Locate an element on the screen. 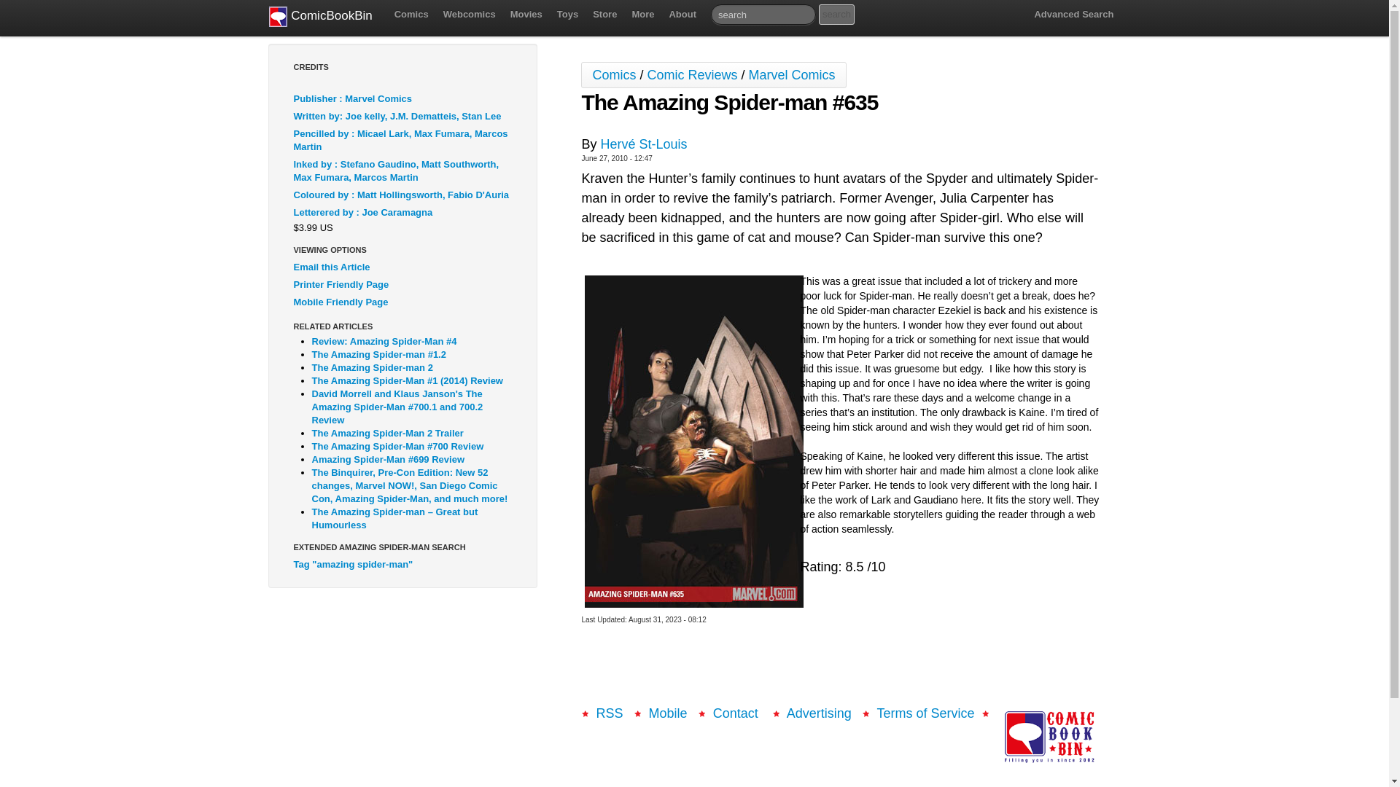  Toys is located at coordinates (567, 15).